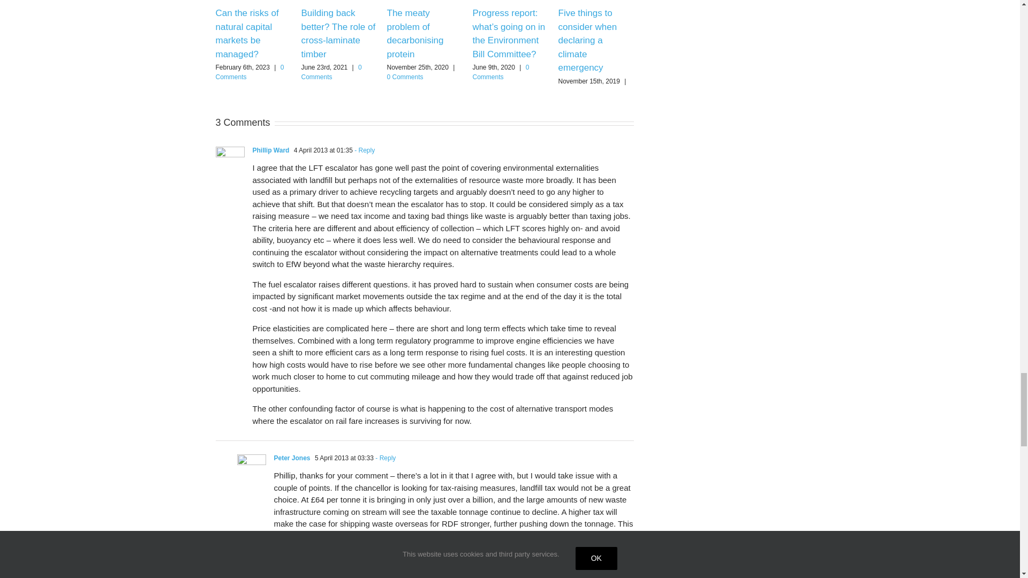 This screenshot has width=1028, height=578. I want to click on Building back better? The role of cross-laminate timber, so click(338, 34).